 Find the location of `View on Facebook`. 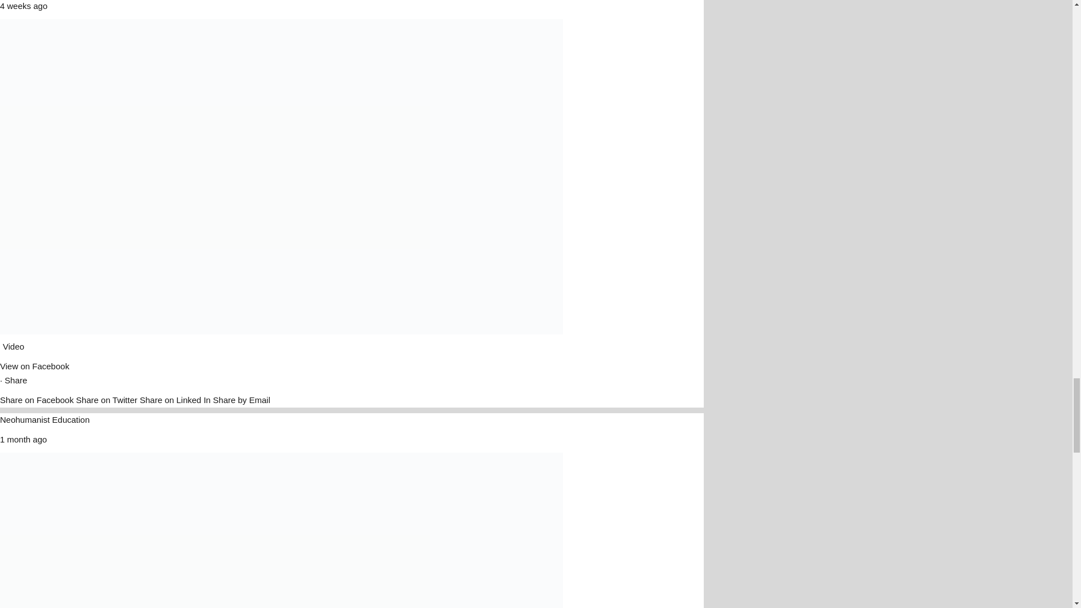

View on Facebook is located at coordinates (34, 366).